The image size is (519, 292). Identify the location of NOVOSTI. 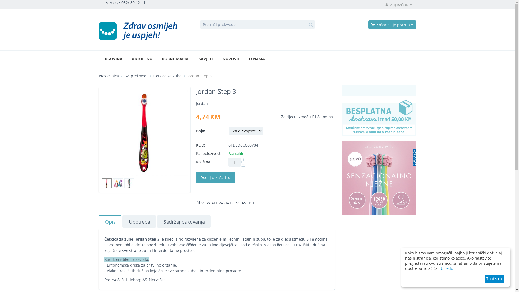
(231, 59).